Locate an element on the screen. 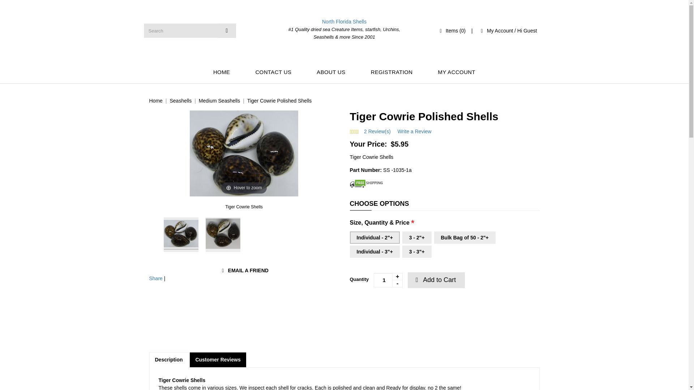 This screenshot has width=694, height=390. ABOUT US is located at coordinates (330, 72).